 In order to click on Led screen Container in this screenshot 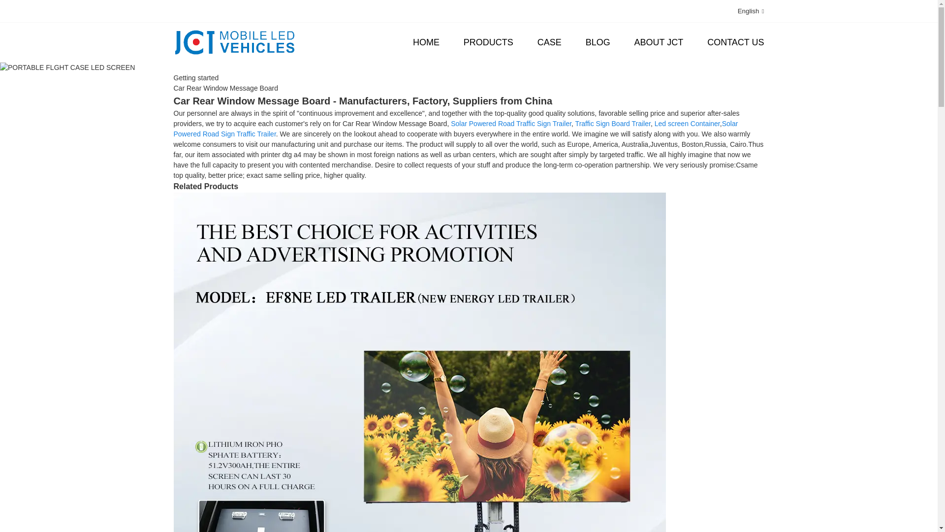, I will do `click(687, 124)`.